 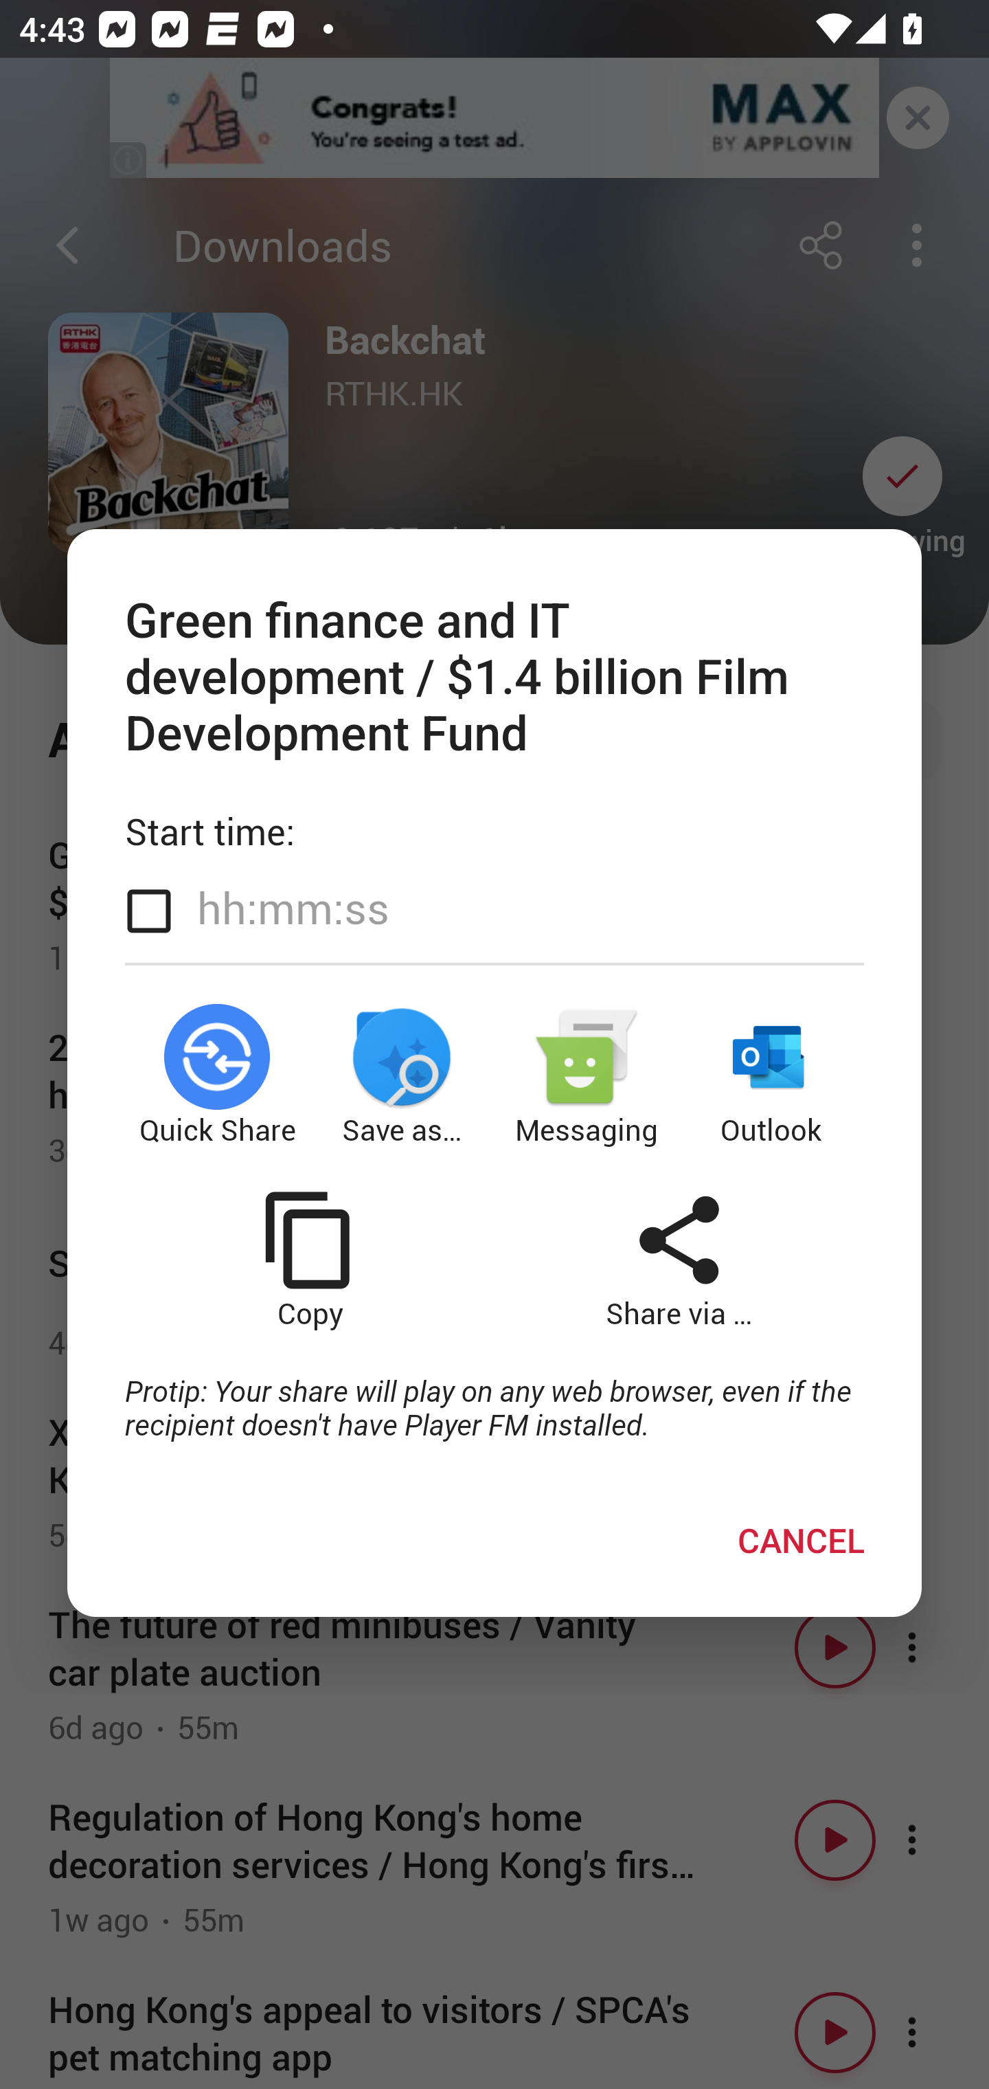 I want to click on Outlook, so click(x=772, y=1077).